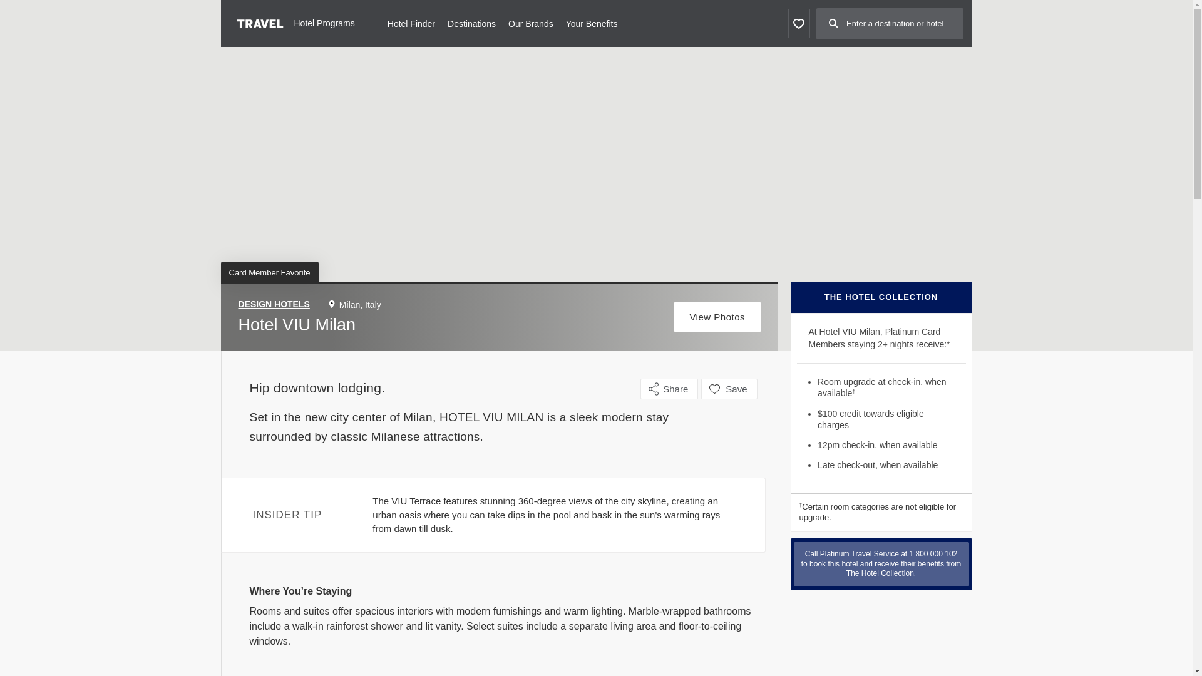  I want to click on Hotel Programs, so click(295, 23).